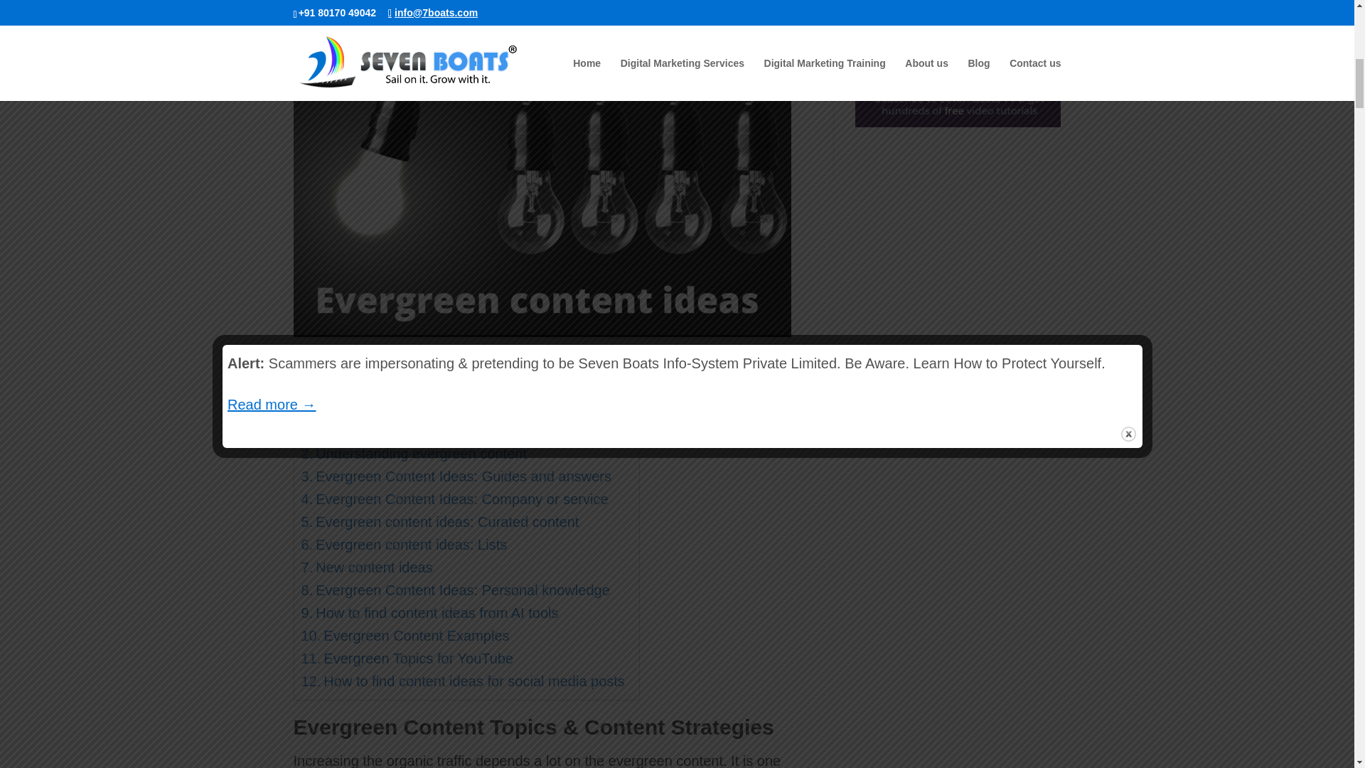  I want to click on Evergreen Topics for YouTube, so click(408, 658).